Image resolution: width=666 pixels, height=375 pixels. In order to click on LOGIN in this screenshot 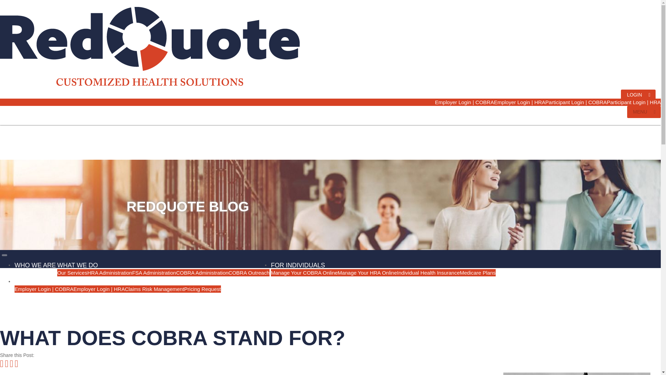, I will do `click(638, 95)`.